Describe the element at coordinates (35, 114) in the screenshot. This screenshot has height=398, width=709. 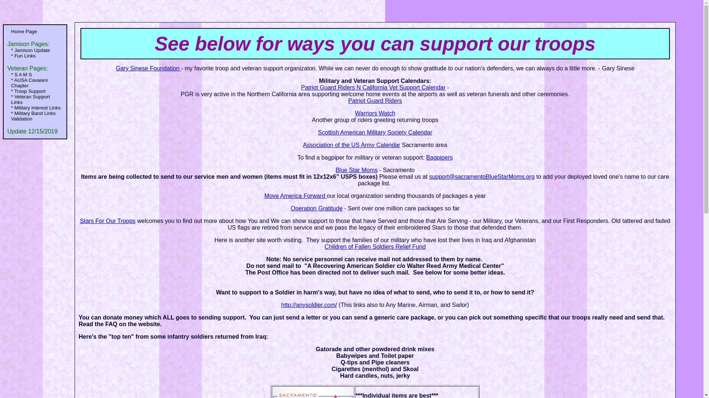
I see `* Military Band Links` at that location.